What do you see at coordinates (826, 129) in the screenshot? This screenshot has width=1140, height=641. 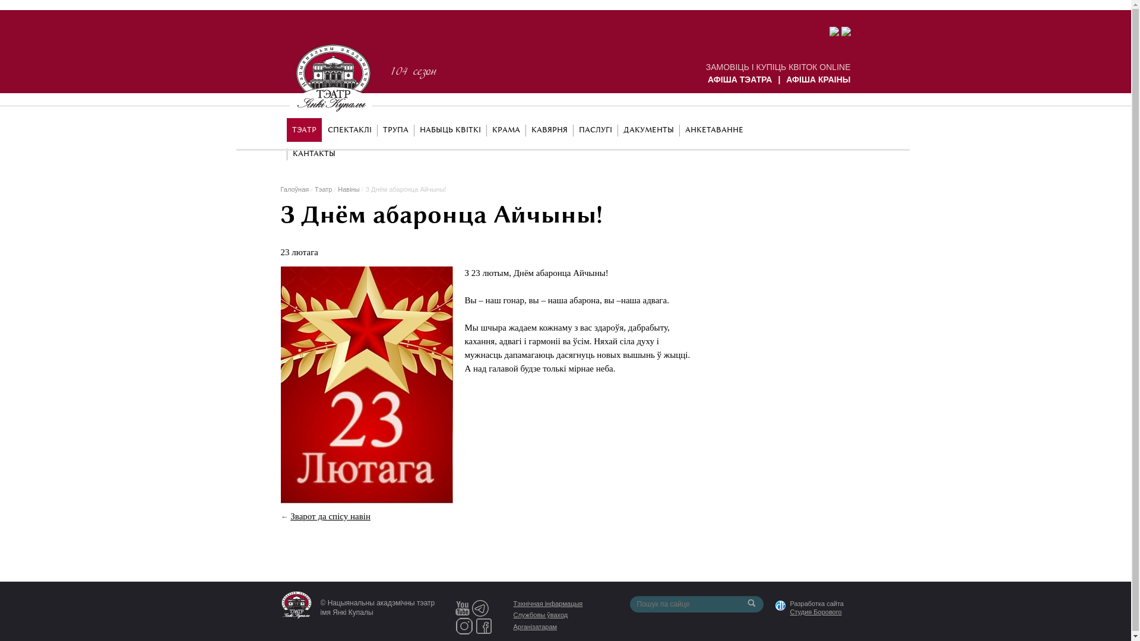 I see `In English` at bounding box center [826, 129].